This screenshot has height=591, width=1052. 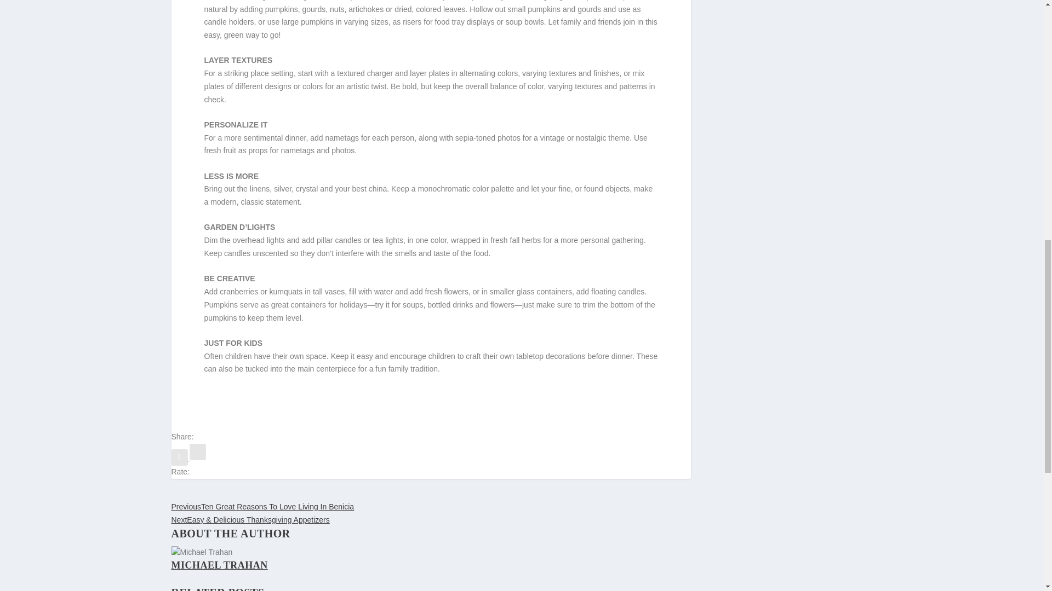 What do you see at coordinates (219, 565) in the screenshot?
I see `View all posts by Michael Trahan` at bounding box center [219, 565].